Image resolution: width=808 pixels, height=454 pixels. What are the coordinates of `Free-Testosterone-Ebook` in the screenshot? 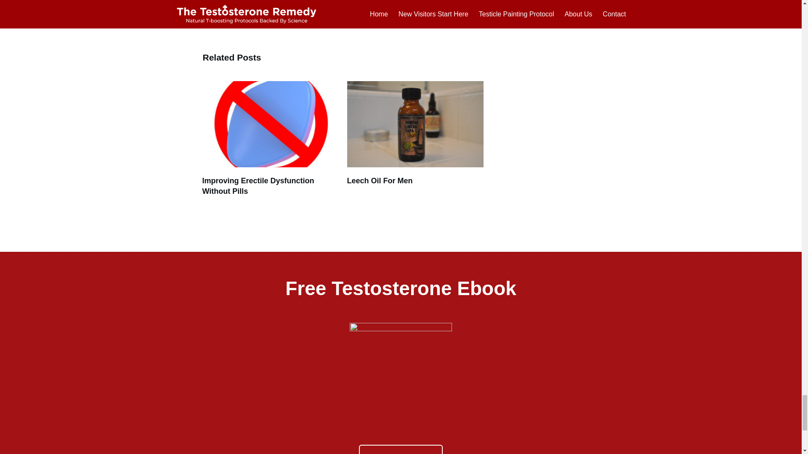 It's located at (401, 379).